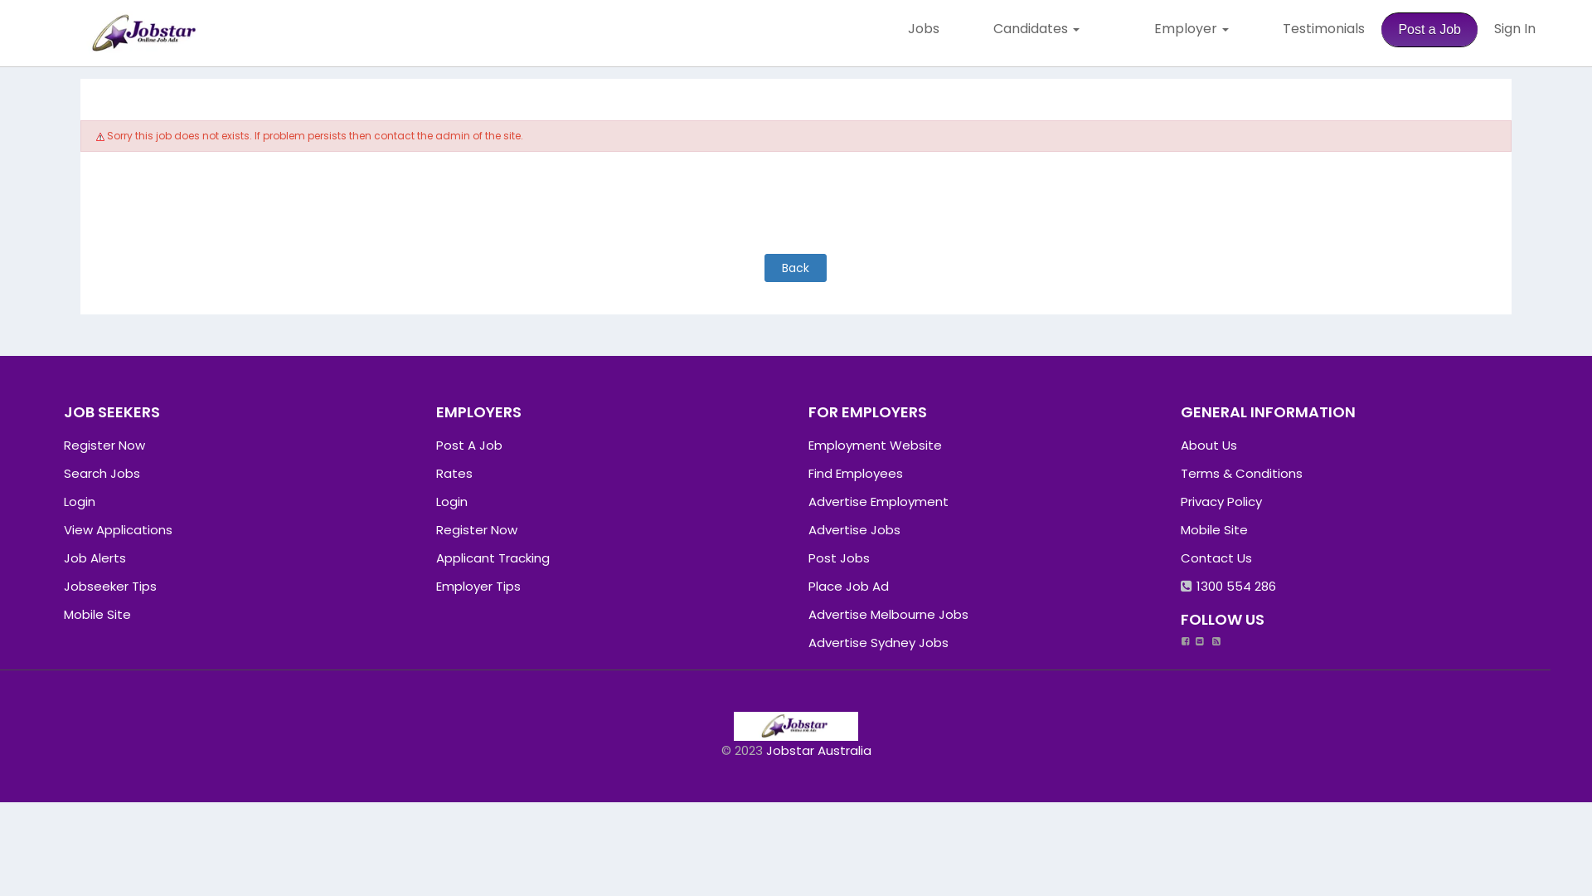  What do you see at coordinates (1429, 30) in the screenshot?
I see `Post a Job` at bounding box center [1429, 30].